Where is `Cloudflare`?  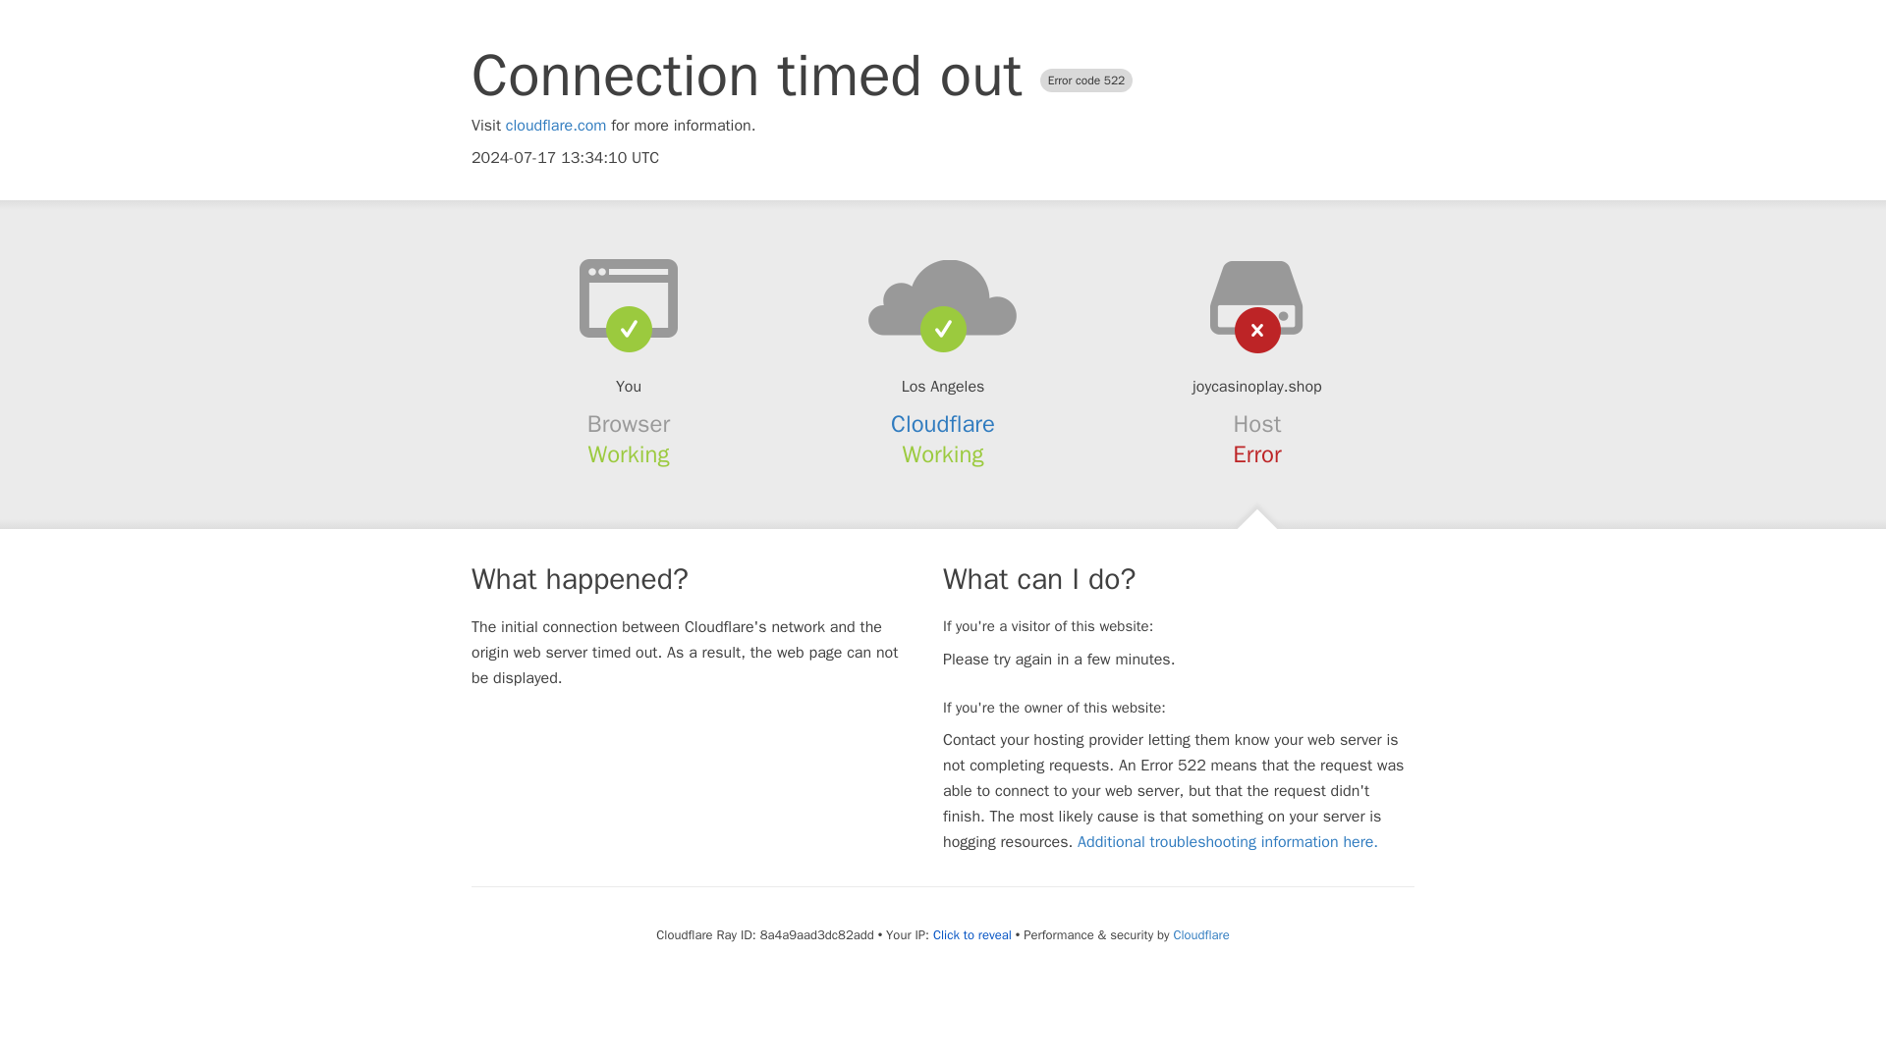
Cloudflare is located at coordinates (1200, 934).